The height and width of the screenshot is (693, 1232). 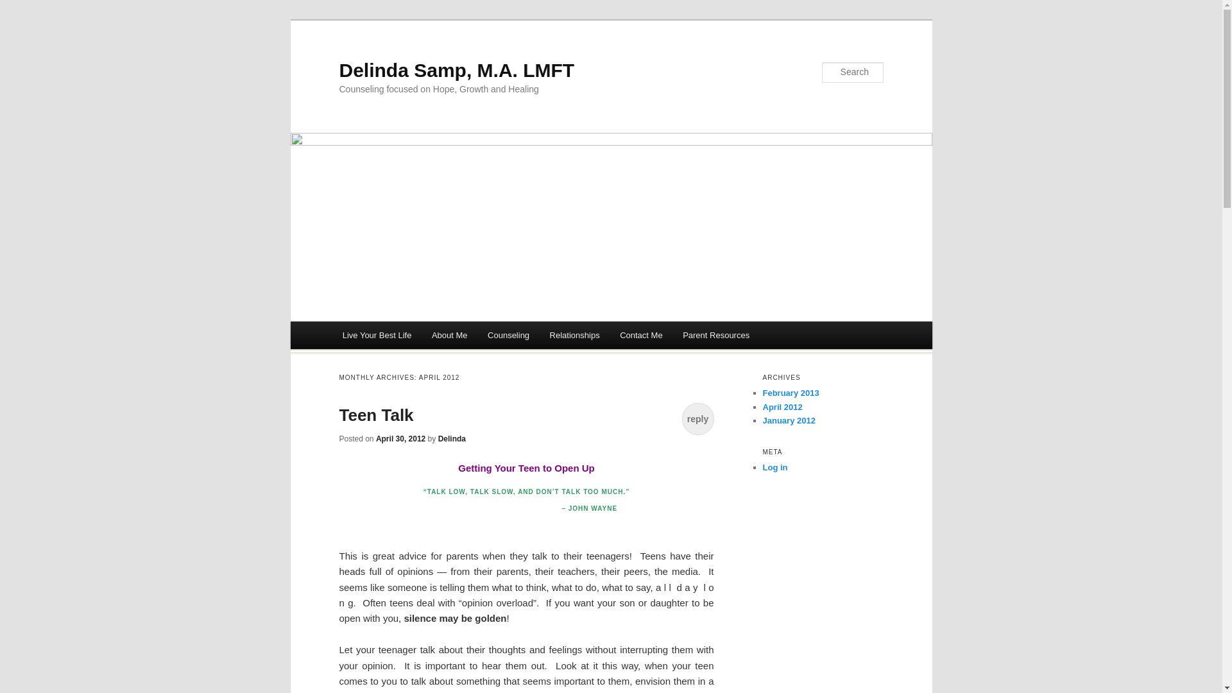 What do you see at coordinates (377, 335) in the screenshot?
I see `Live Your Best Life` at bounding box center [377, 335].